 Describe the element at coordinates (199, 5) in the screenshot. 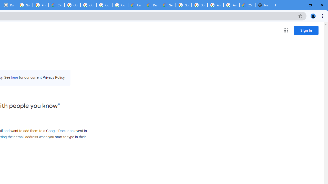

I see `Google Cloud Platform` at that location.